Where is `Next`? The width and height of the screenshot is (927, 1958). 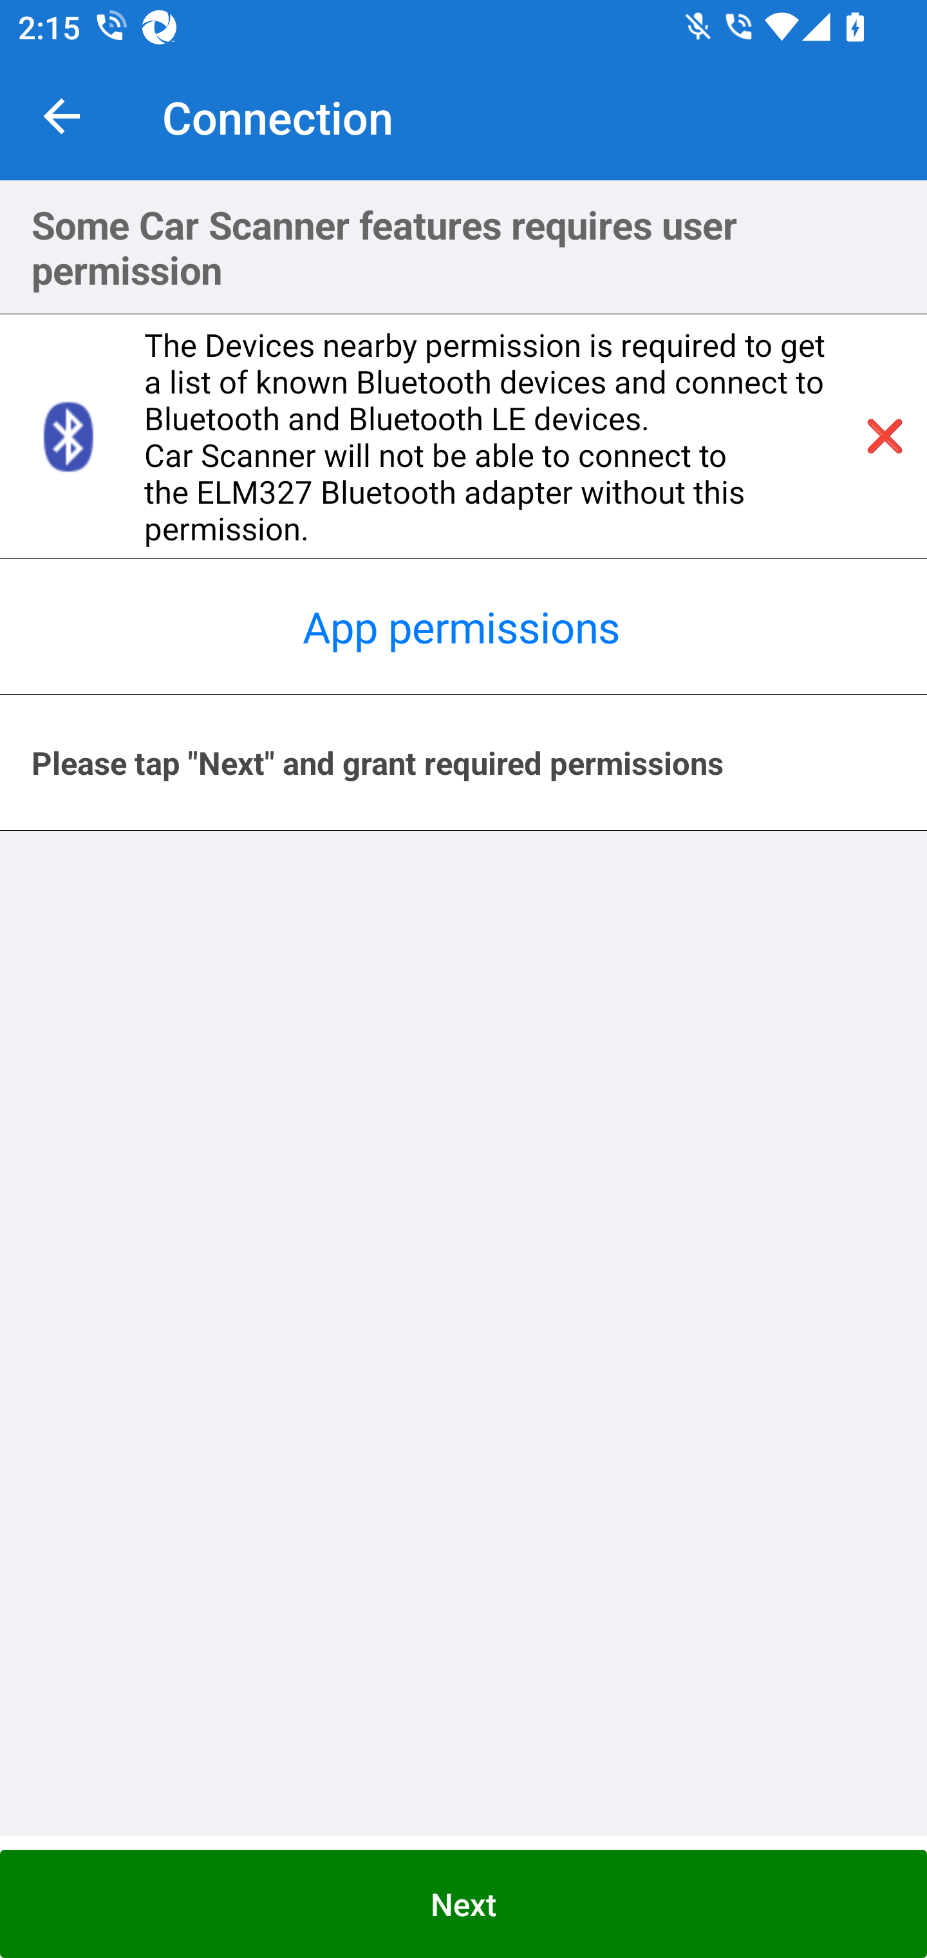
Next is located at coordinates (464, 1904).